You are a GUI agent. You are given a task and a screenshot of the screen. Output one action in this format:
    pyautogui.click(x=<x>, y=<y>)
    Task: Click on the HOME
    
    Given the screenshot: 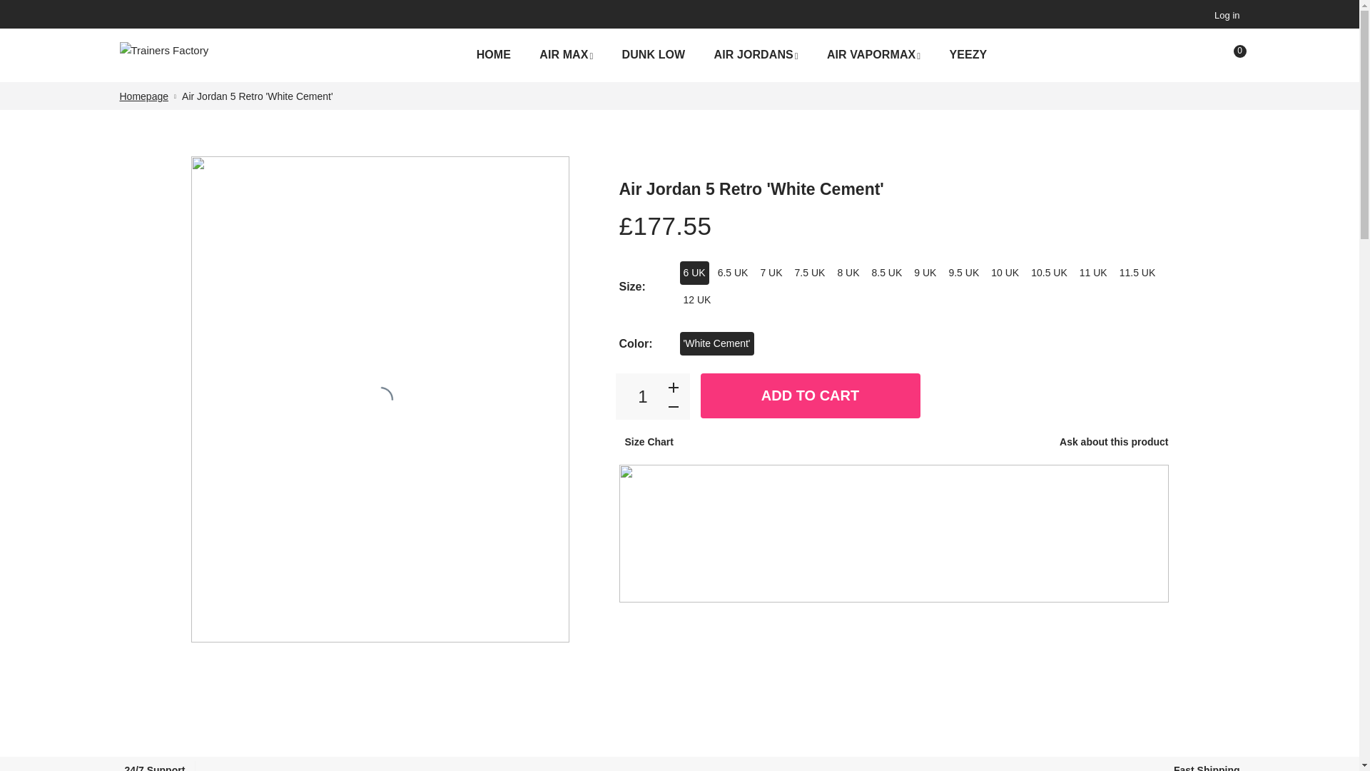 What is the action you would take?
    pyautogui.click(x=494, y=55)
    